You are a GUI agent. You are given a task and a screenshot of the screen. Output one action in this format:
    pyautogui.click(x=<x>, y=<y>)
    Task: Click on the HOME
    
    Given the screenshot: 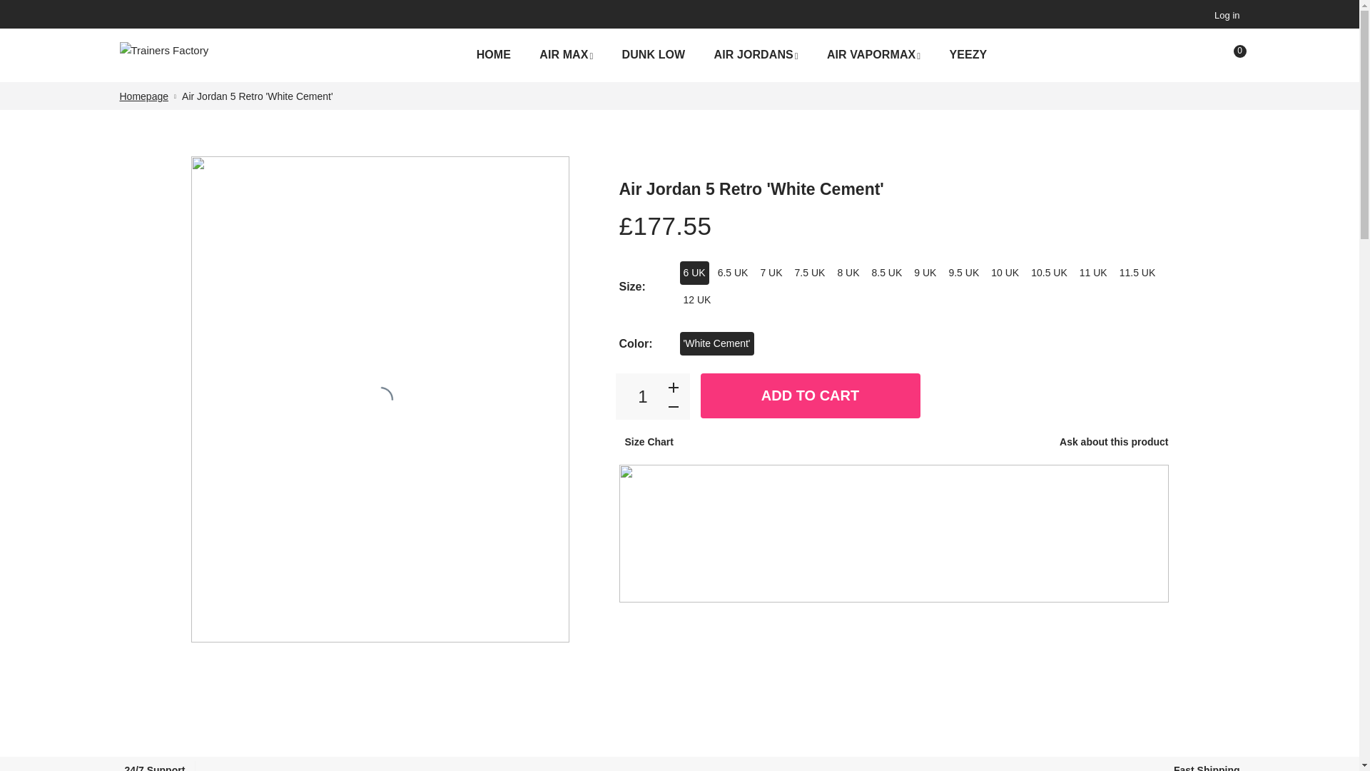 What is the action you would take?
    pyautogui.click(x=494, y=55)
    